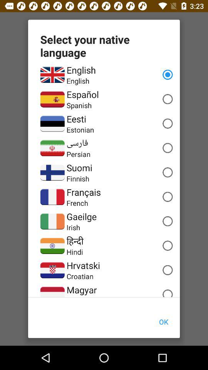  What do you see at coordinates (76, 119) in the screenshot?
I see `launch app above the estonian` at bounding box center [76, 119].